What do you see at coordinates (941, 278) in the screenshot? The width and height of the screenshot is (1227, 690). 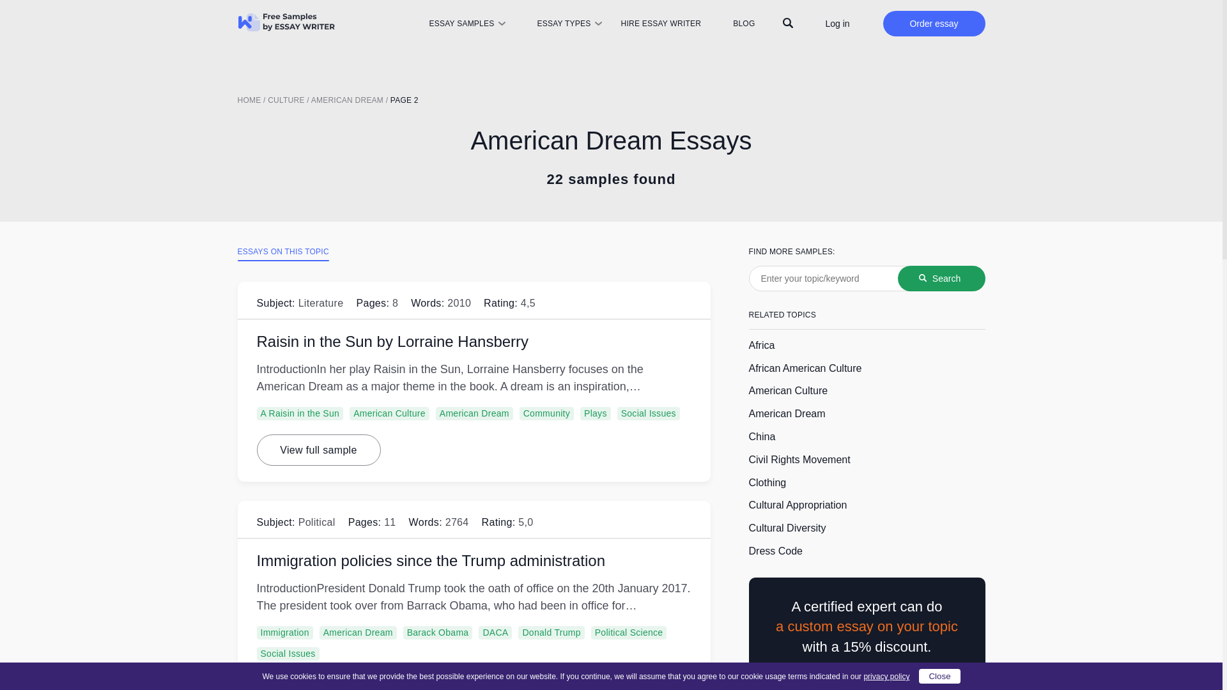 I see `Search` at bounding box center [941, 278].